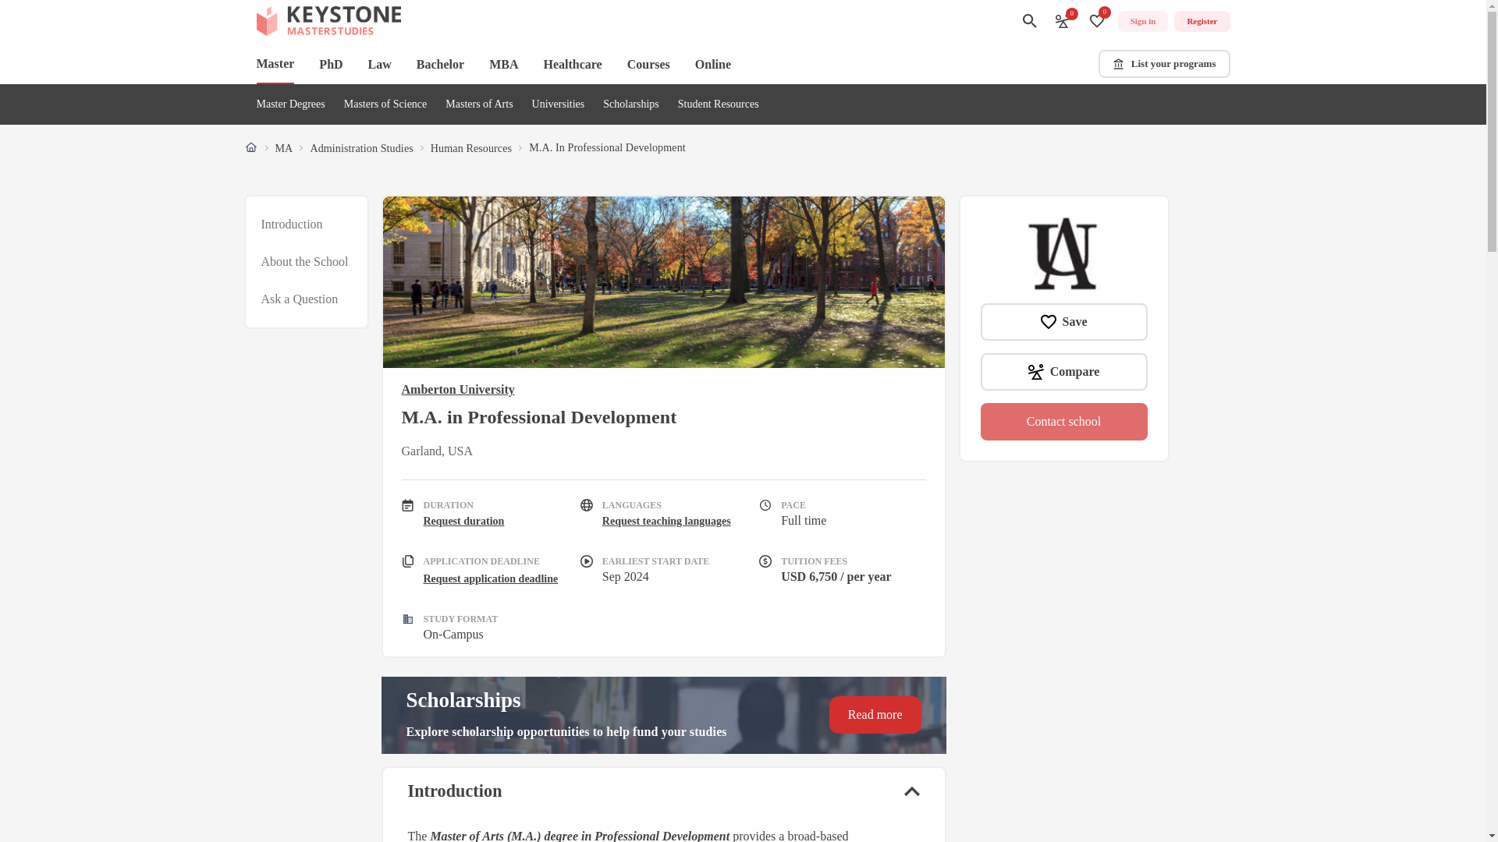 The width and height of the screenshot is (1498, 842). I want to click on 0, so click(1063, 20).